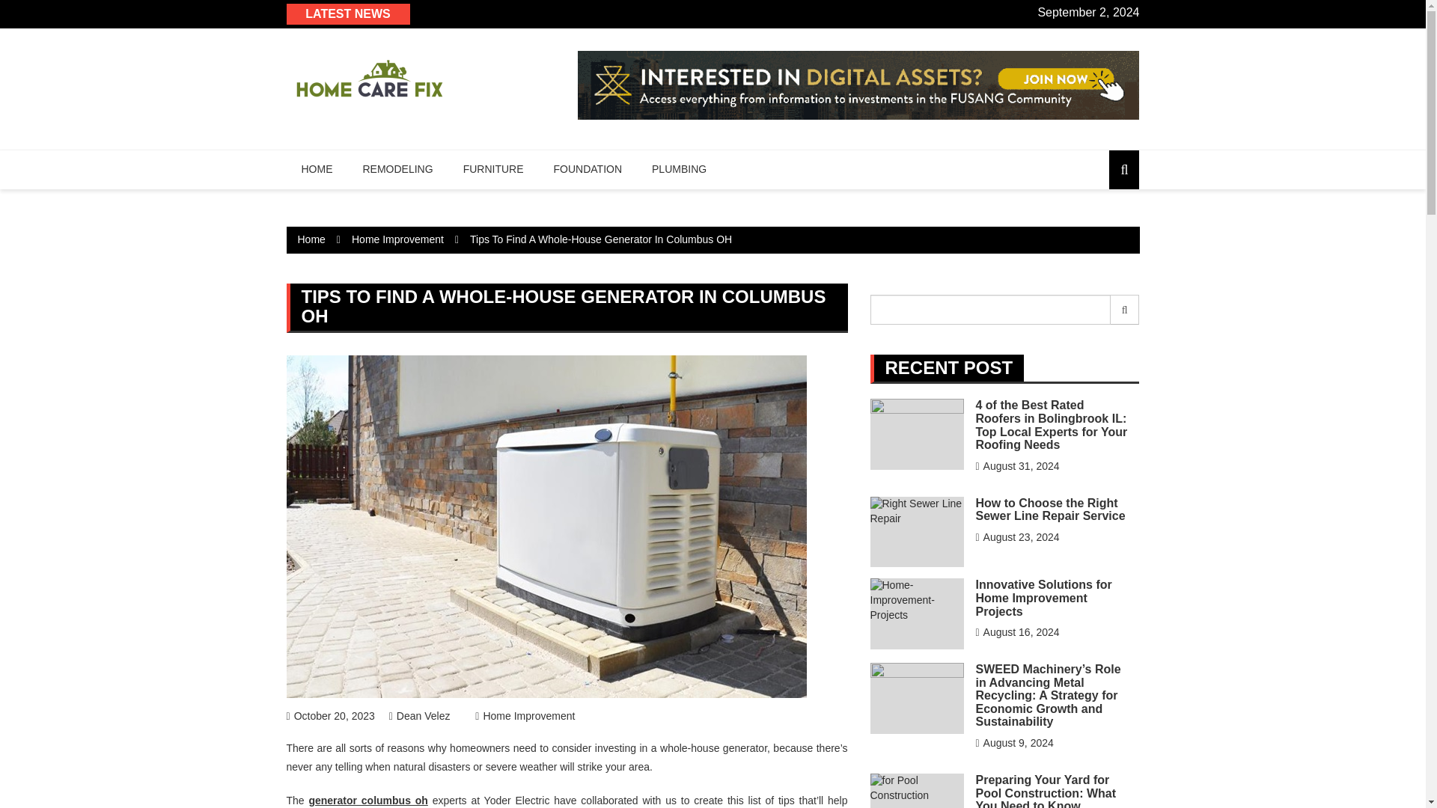  I want to click on FOUNDATION, so click(588, 169).